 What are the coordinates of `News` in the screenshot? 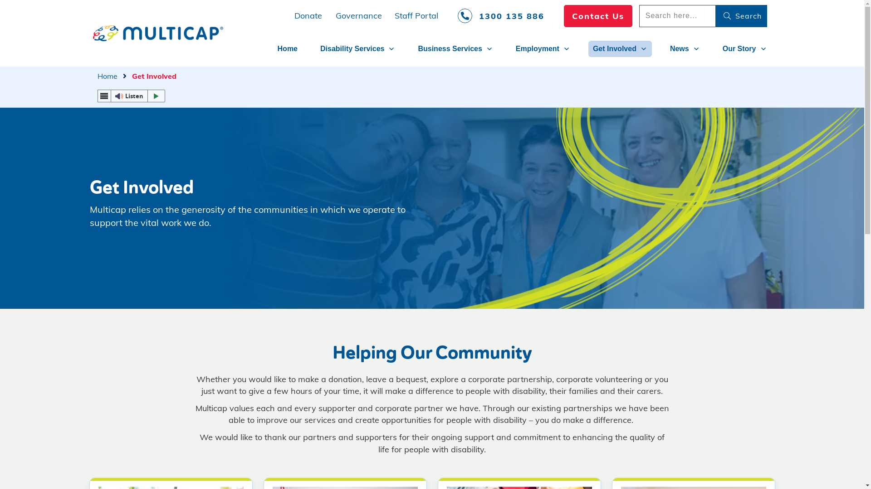 It's located at (685, 49).